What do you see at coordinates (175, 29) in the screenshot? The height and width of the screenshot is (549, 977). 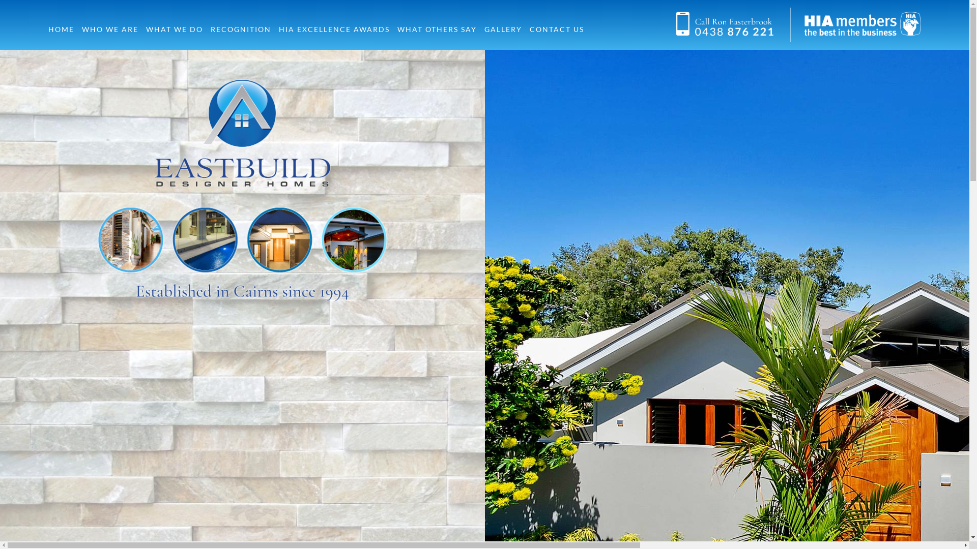 I see `WHAT WE DO` at bounding box center [175, 29].